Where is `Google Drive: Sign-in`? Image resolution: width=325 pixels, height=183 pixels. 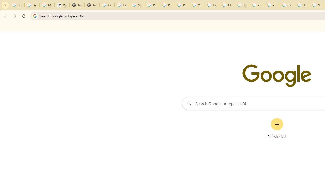
Google Drive: Sign-in is located at coordinates (122, 5).